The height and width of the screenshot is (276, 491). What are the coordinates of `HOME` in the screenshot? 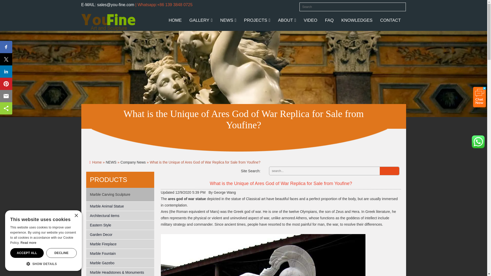 It's located at (175, 20).